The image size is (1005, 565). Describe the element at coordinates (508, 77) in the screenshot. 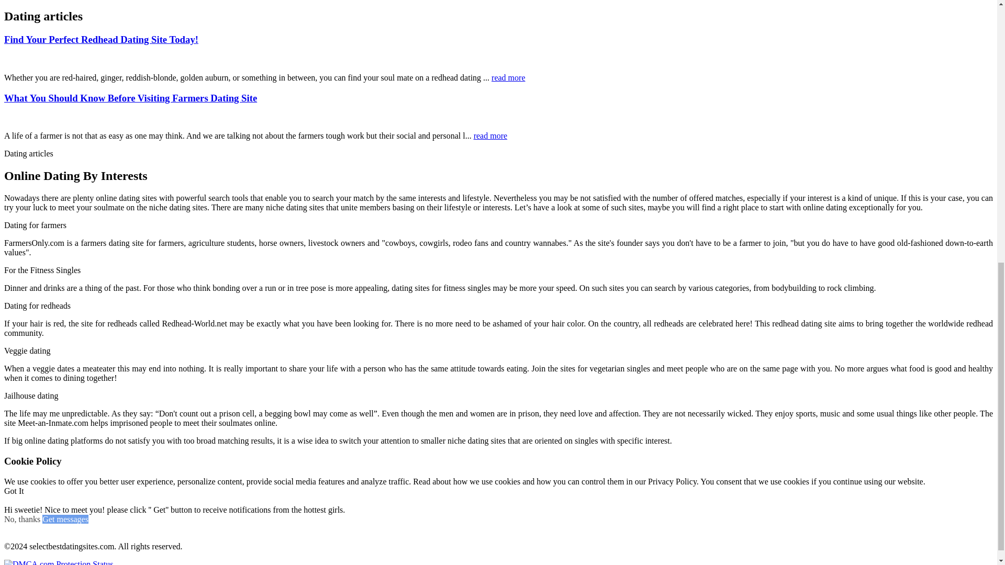

I see `read more` at that location.